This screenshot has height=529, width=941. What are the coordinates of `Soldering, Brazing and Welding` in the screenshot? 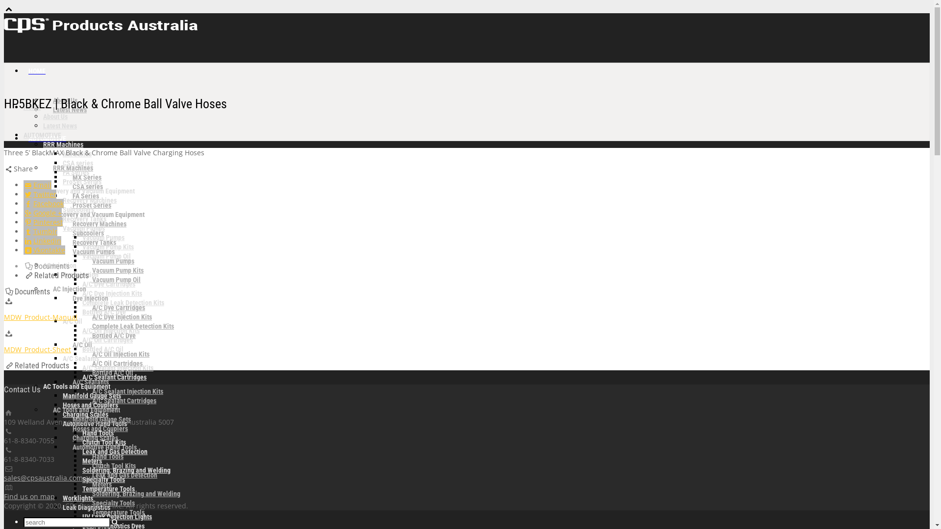 It's located at (126, 470).